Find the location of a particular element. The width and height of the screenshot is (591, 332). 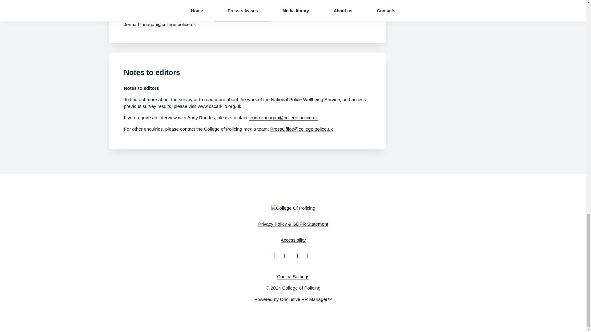

Facebook is located at coordinates (276, 256).